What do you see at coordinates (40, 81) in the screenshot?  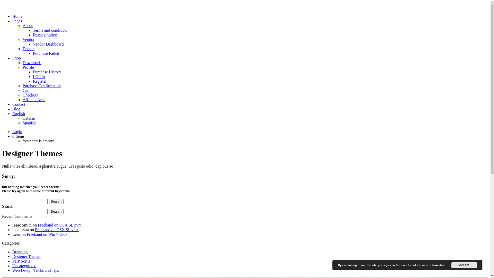 I see `Register` at bounding box center [40, 81].